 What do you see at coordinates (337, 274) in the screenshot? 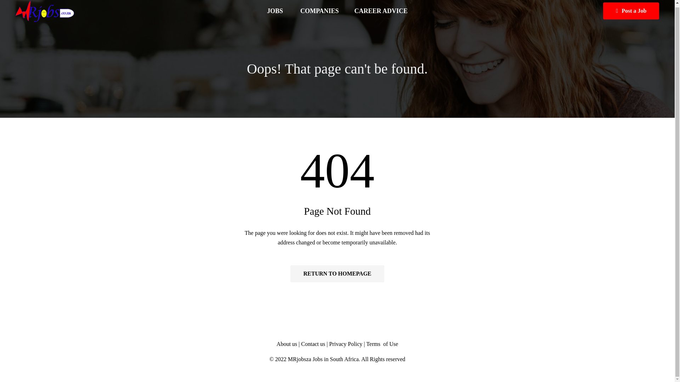
I see `RETURN TO HOMEPAGE` at bounding box center [337, 274].